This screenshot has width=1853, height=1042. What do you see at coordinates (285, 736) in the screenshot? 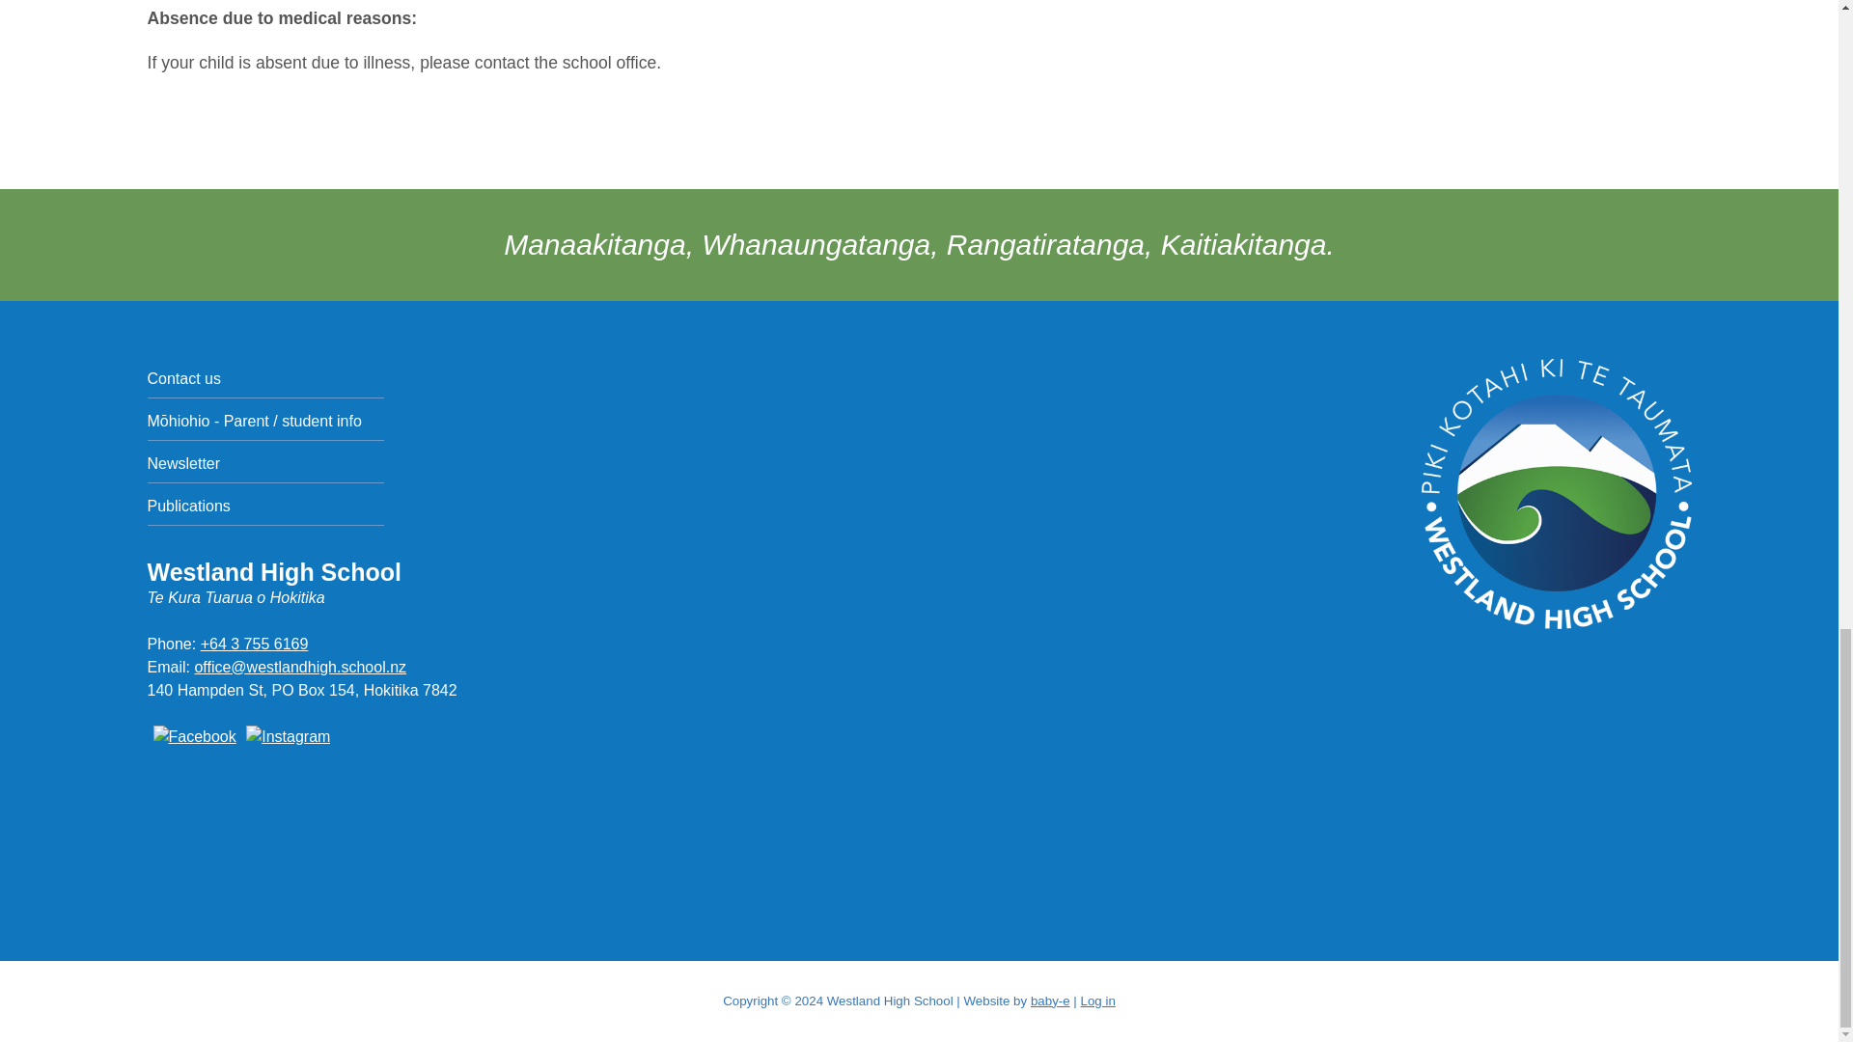
I see `Instagram` at bounding box center [285, 736].